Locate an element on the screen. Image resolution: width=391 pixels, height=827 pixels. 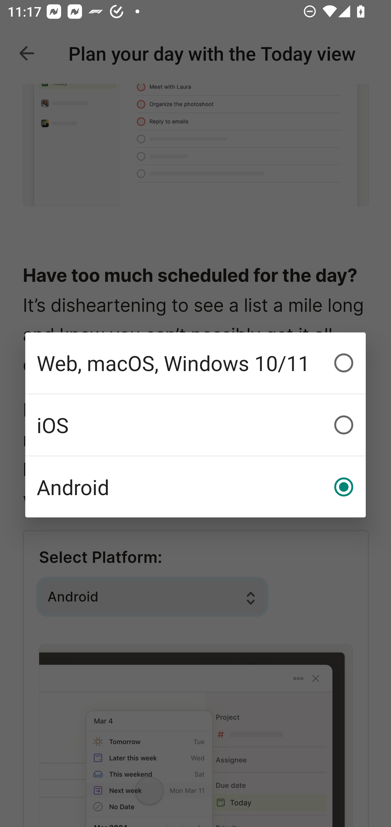
Android is located at coordinates (195, 487).